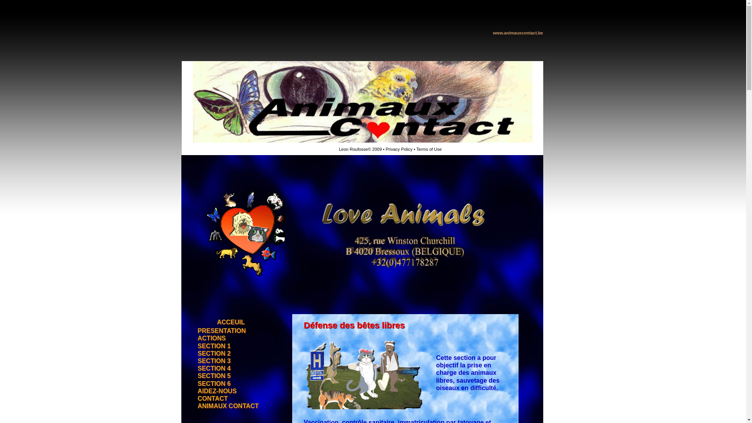  I want to click on Archives, so click(229, 227).